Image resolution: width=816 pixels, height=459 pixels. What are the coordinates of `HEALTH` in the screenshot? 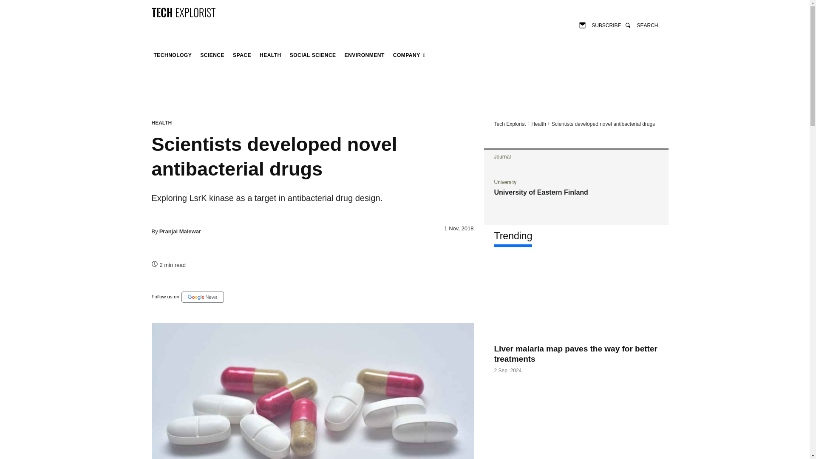 It's located at (270, 55).